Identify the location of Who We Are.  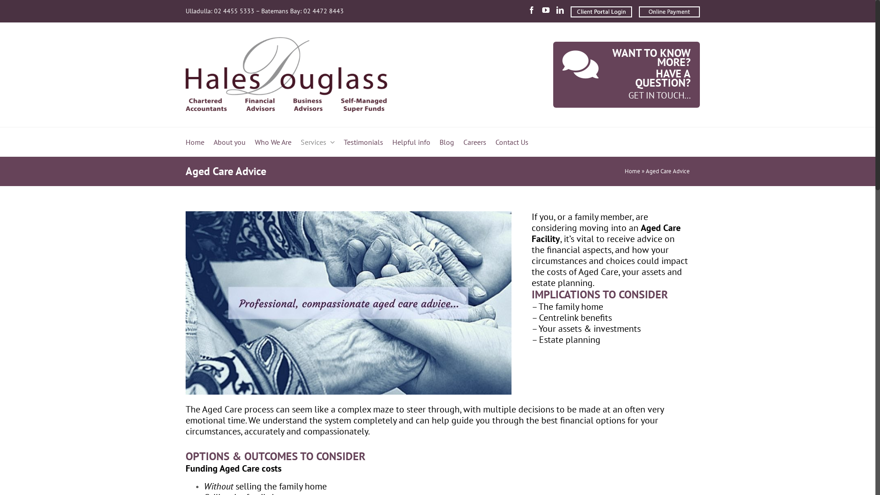
(273, 142).